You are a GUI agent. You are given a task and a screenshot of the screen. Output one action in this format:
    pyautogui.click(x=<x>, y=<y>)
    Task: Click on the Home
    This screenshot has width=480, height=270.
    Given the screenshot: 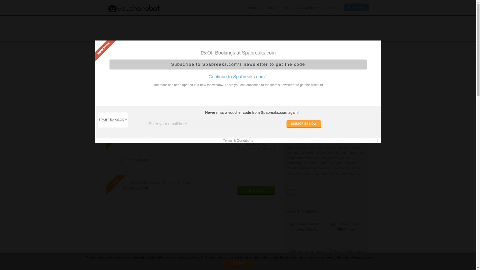 What is the action you would take?
    pyautogui.click(x=252, y=7)
    